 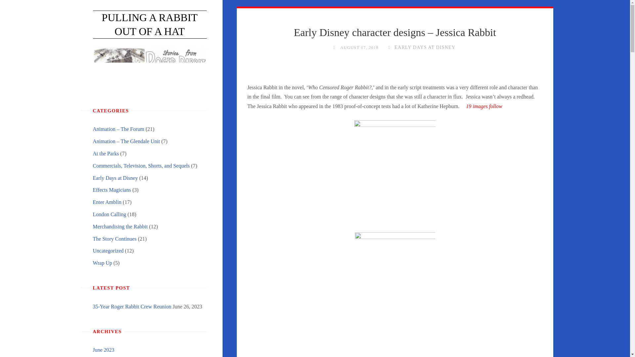 What do you see at coordinates (108, 251) in the screenshot?
I see `Uncategorized` at bounding box center [108, 251].